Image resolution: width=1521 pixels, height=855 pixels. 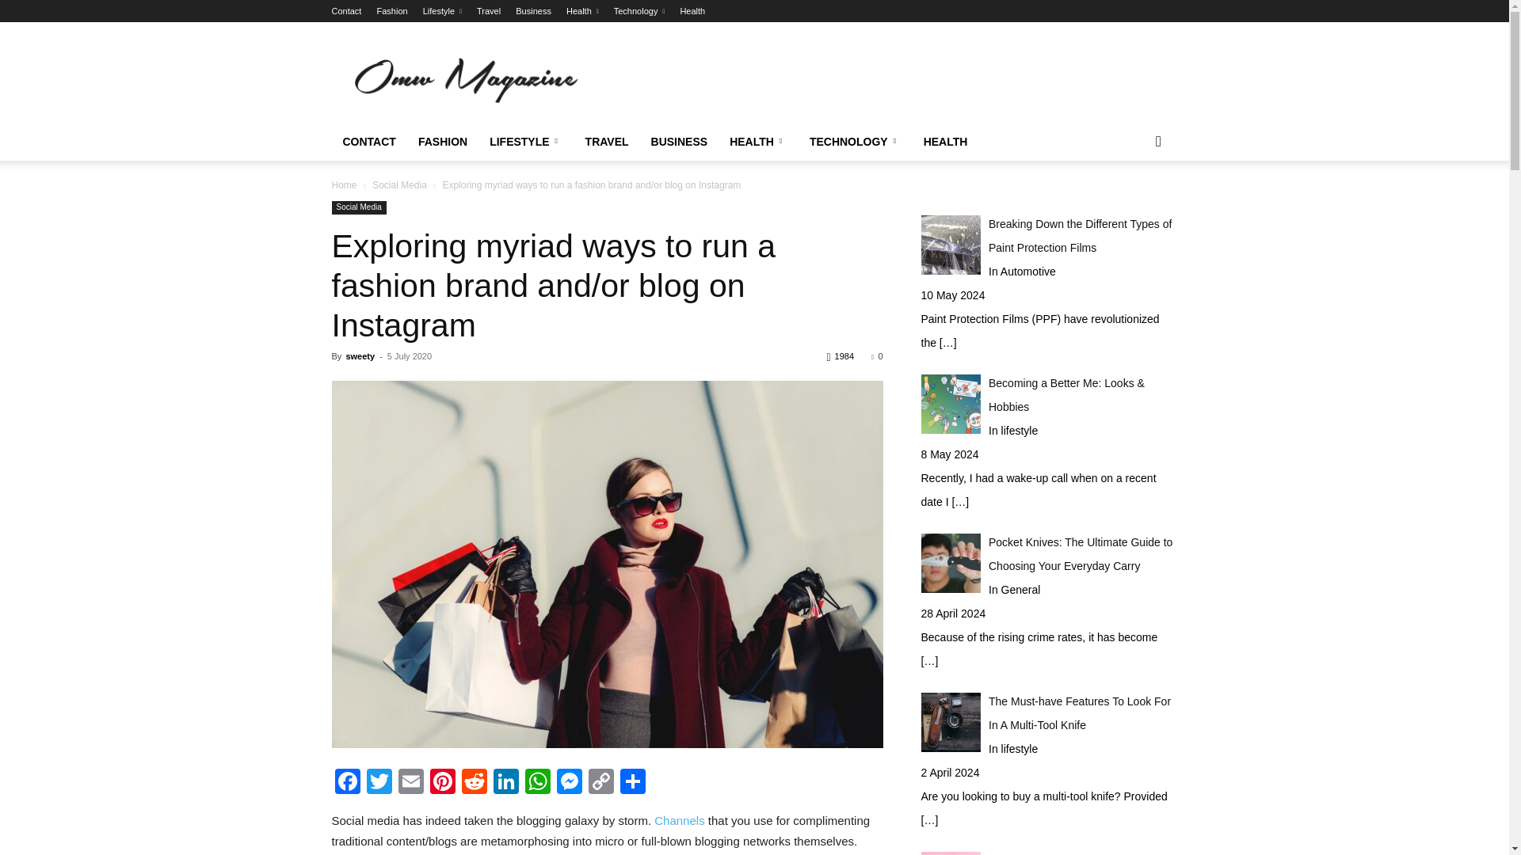 What do you see at coordinates (346, 11) in the screenshot?
I see `Contact` at bounding box center [346, 11].